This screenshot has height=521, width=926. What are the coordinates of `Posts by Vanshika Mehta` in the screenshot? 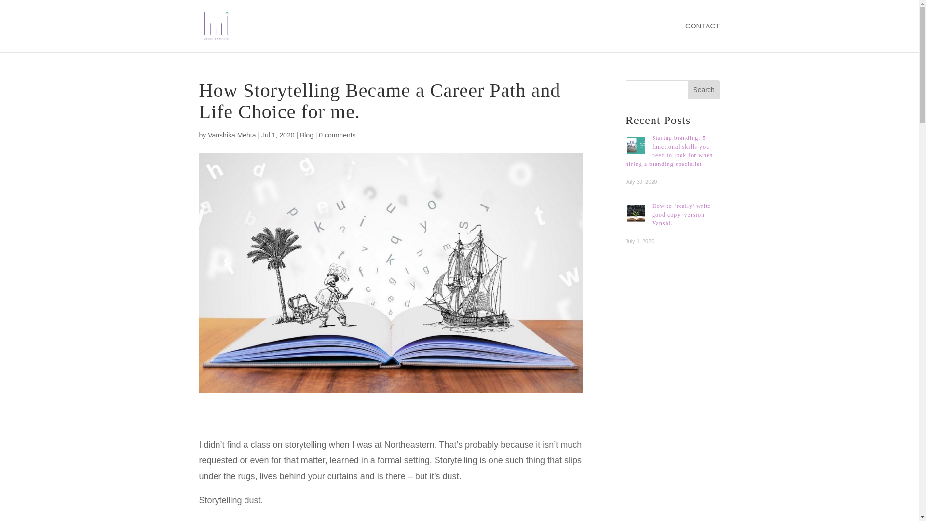 It's located at (231, 135).